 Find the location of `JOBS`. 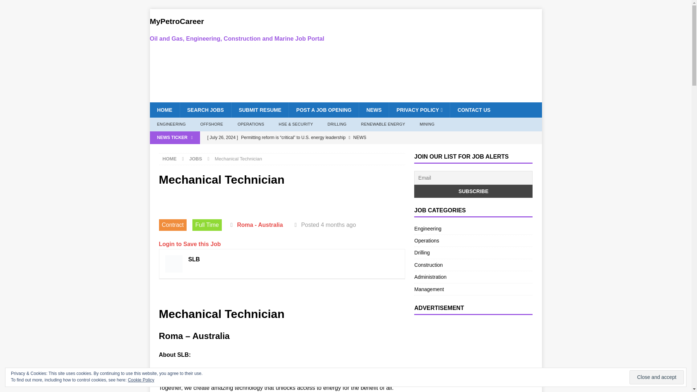

JOBS is located at coordinates (195, 158).